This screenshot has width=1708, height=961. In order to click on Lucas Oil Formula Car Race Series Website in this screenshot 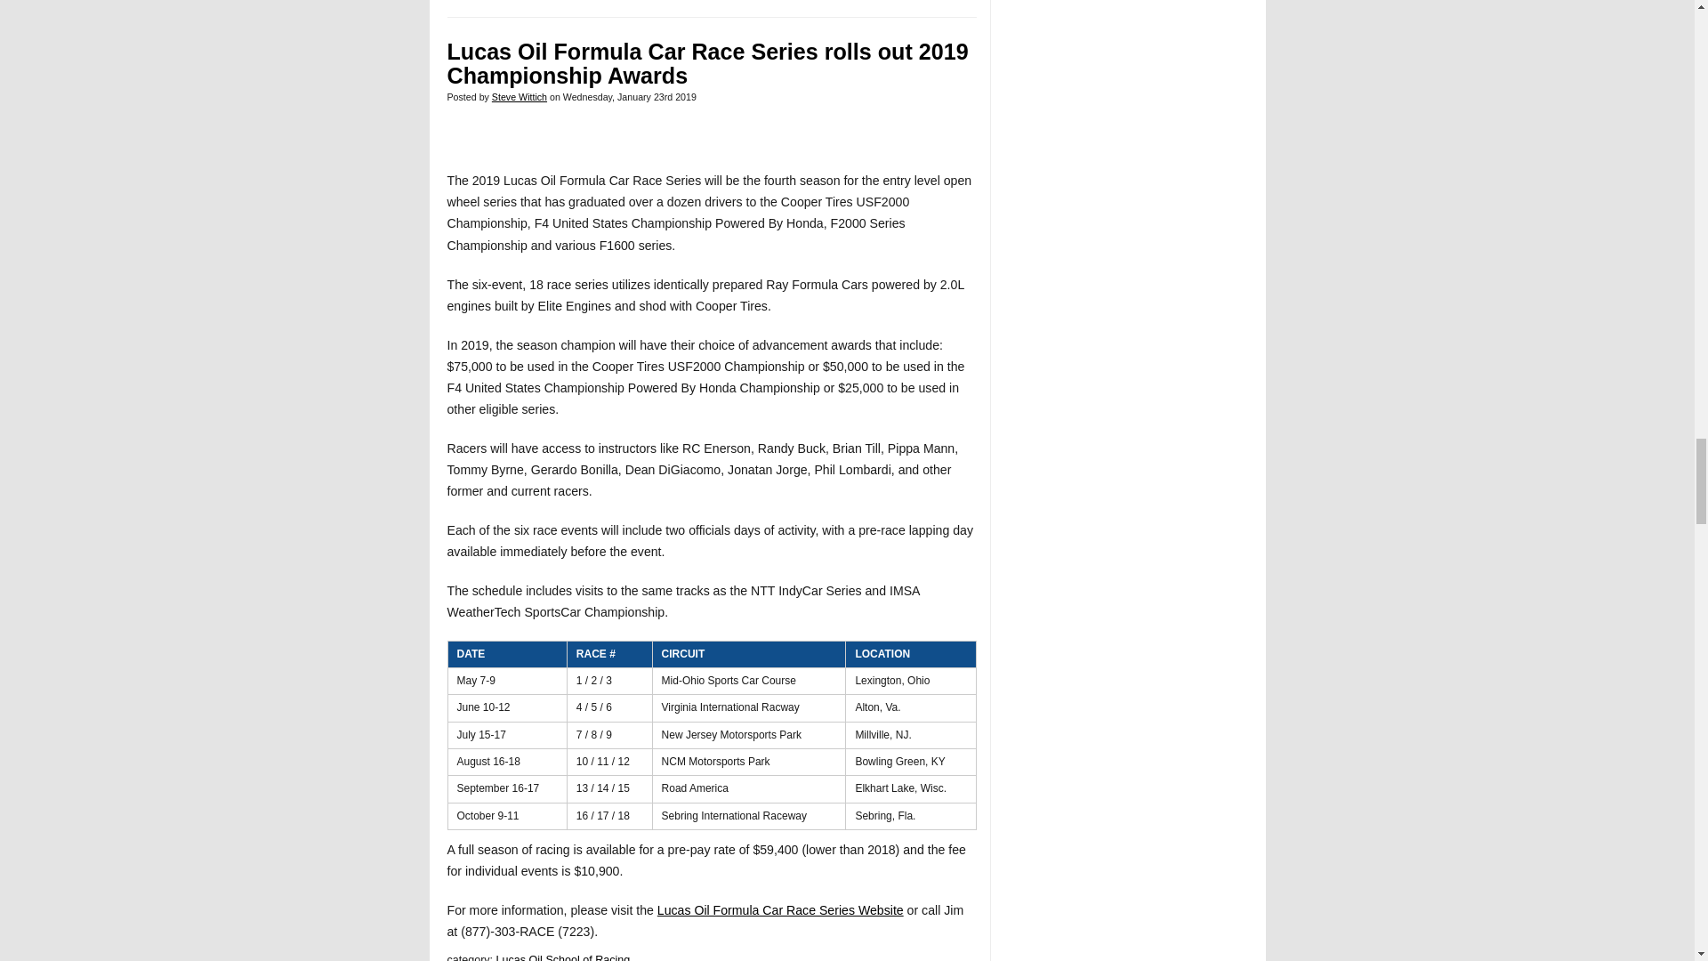, I will do `click(780, 910)`.